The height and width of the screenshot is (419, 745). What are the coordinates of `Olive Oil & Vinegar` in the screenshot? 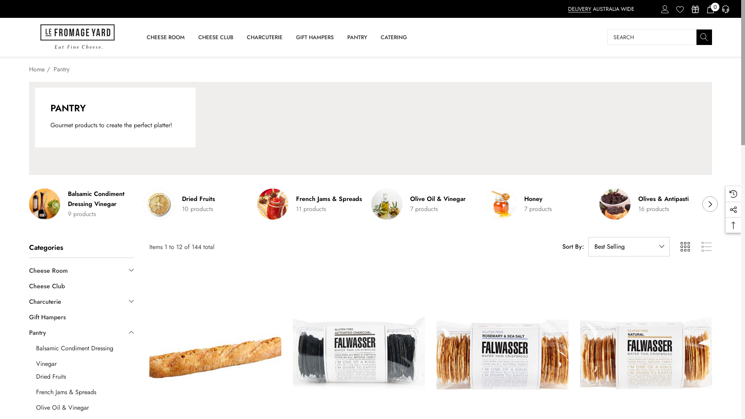 It's located at (85, 408).